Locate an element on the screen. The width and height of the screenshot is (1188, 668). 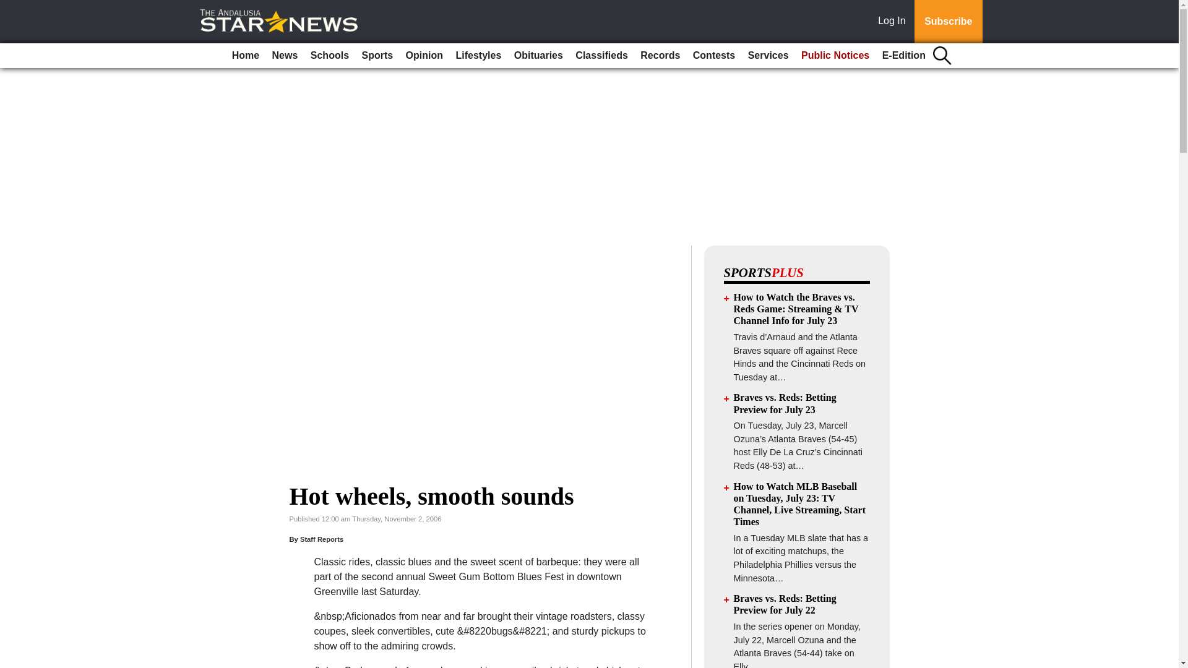
Schools is located at coordinates (329, 56).